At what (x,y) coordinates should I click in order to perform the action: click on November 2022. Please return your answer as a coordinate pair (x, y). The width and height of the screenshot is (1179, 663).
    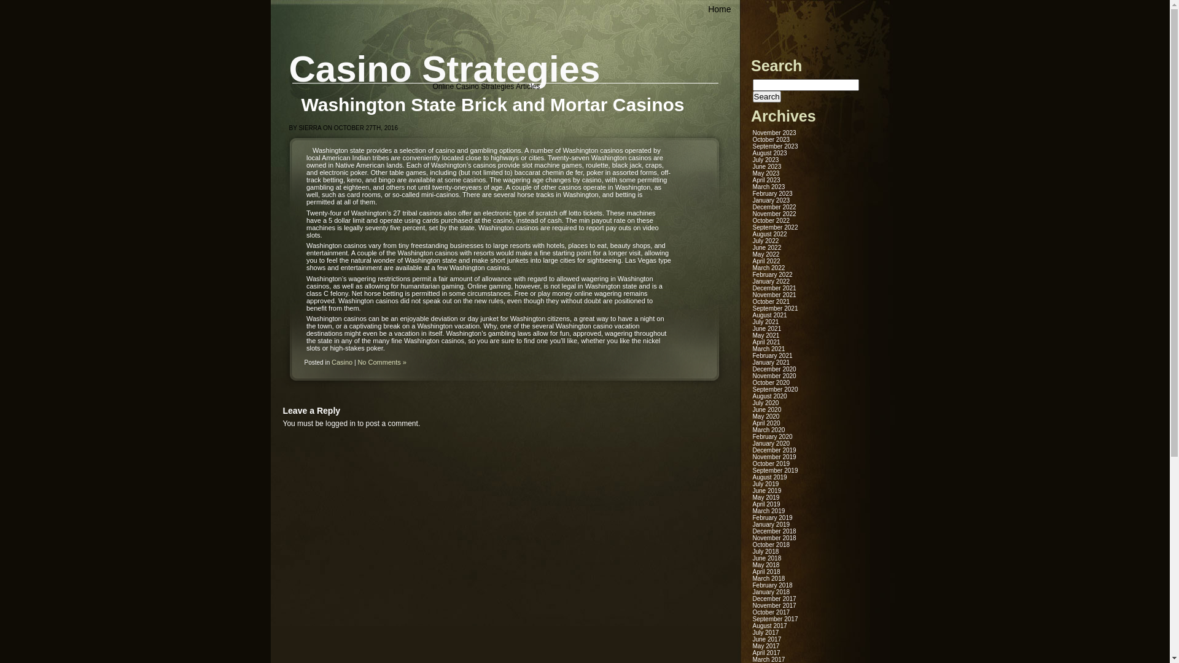
    Looking at the image, I should click on (775, 214).